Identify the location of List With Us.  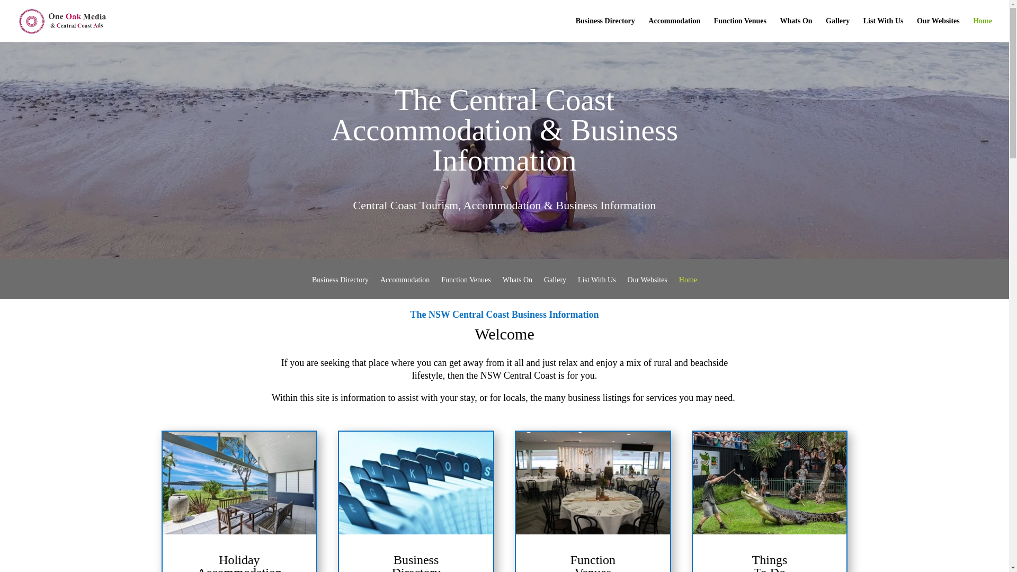
(596, 287).